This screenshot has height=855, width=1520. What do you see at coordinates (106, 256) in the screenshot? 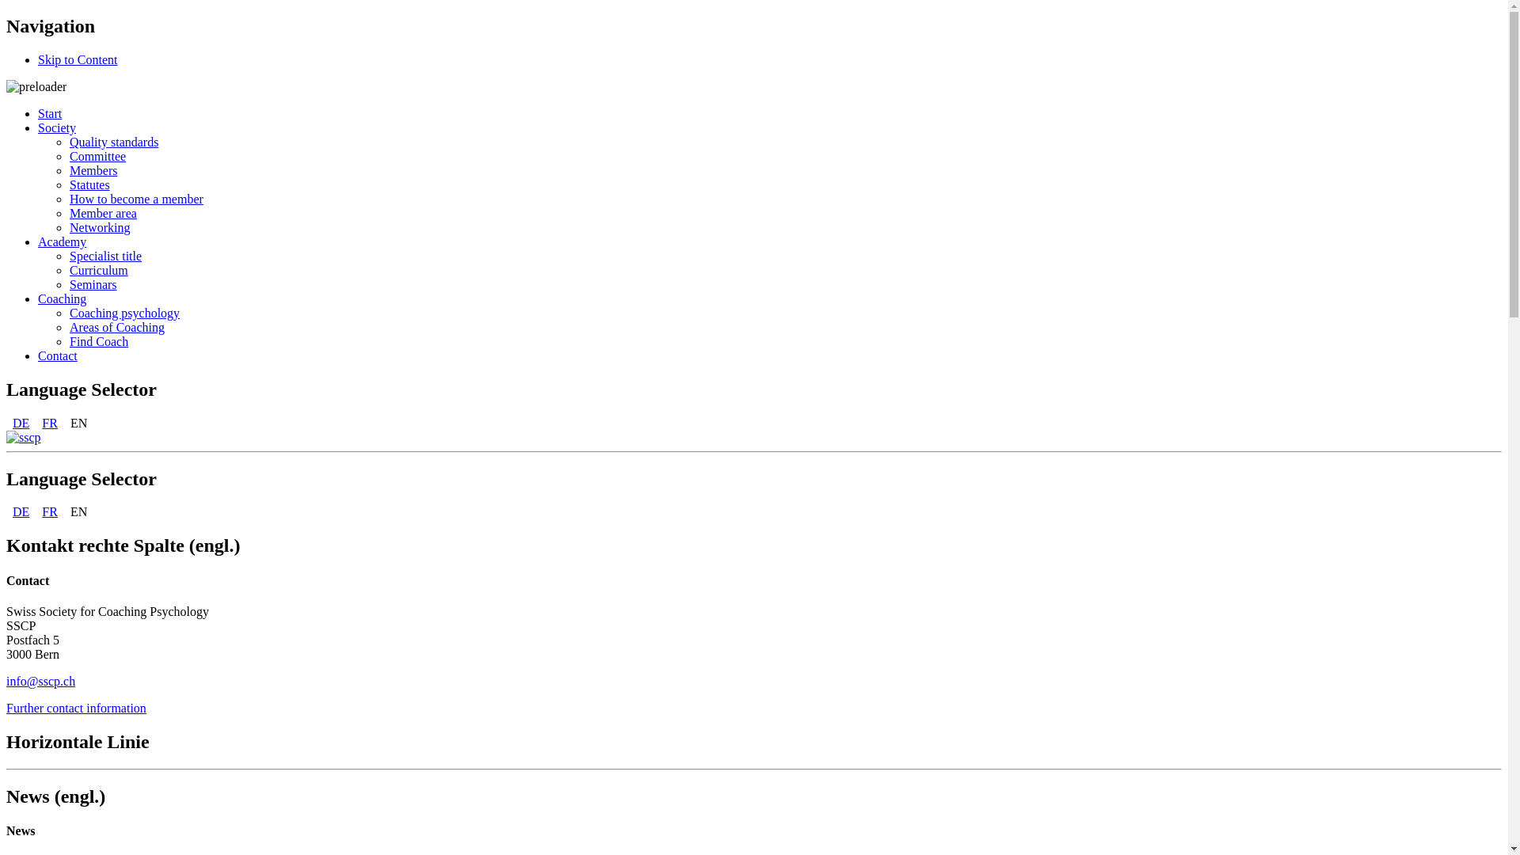
I see `Specialist title` at bounding box center [106, 256].